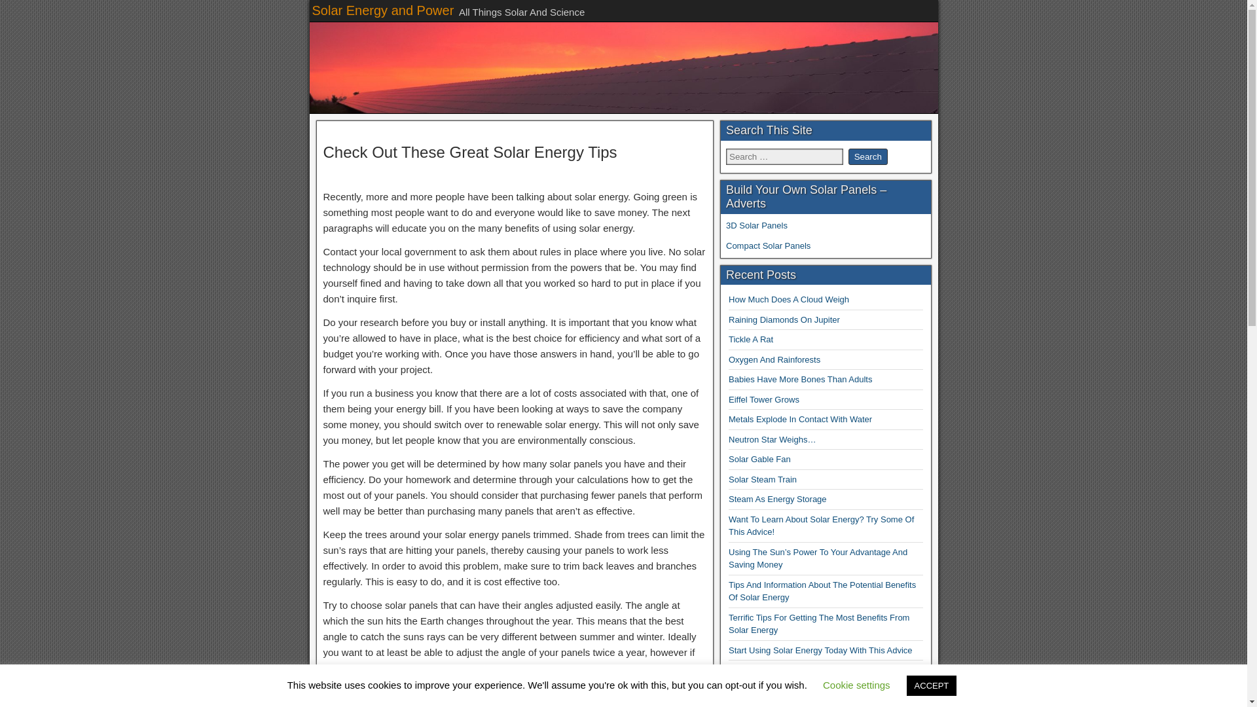 This screenshot has height=707, width=1257. I want to click on Start Using Solar Energy Today With This Advice, so click(820, 651).